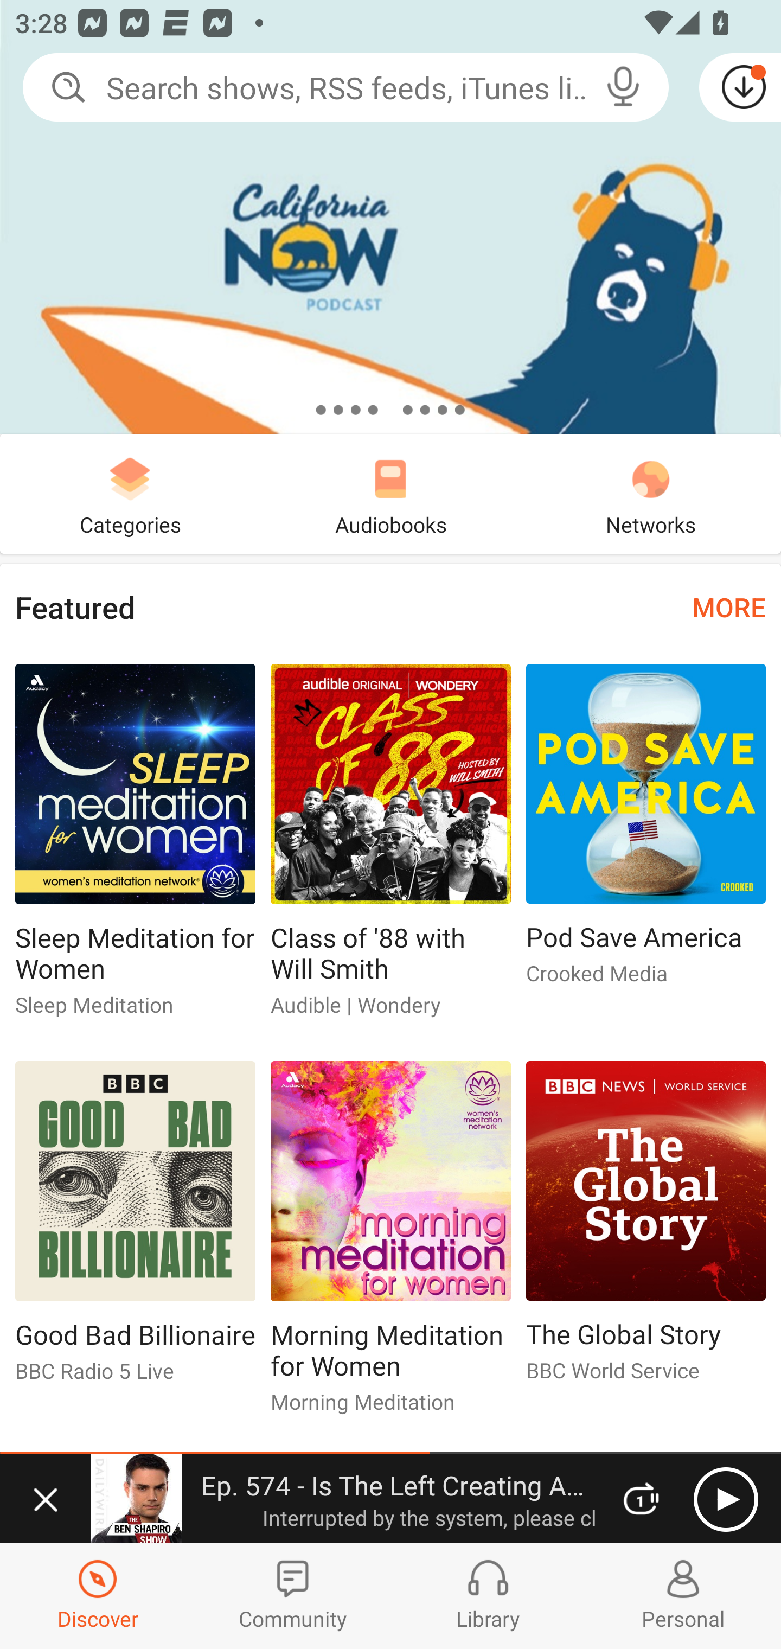 The image size is (781, 1649). I want to click on Categories, so click(130, 494).